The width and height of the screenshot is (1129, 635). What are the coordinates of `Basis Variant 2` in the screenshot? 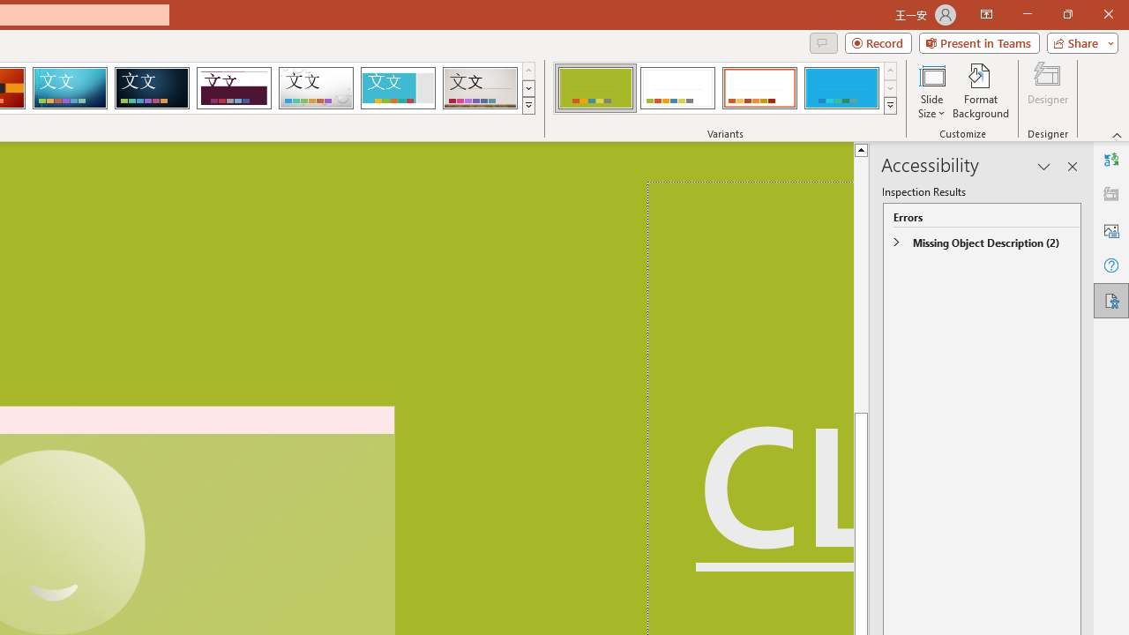 It's located at (677, 88).